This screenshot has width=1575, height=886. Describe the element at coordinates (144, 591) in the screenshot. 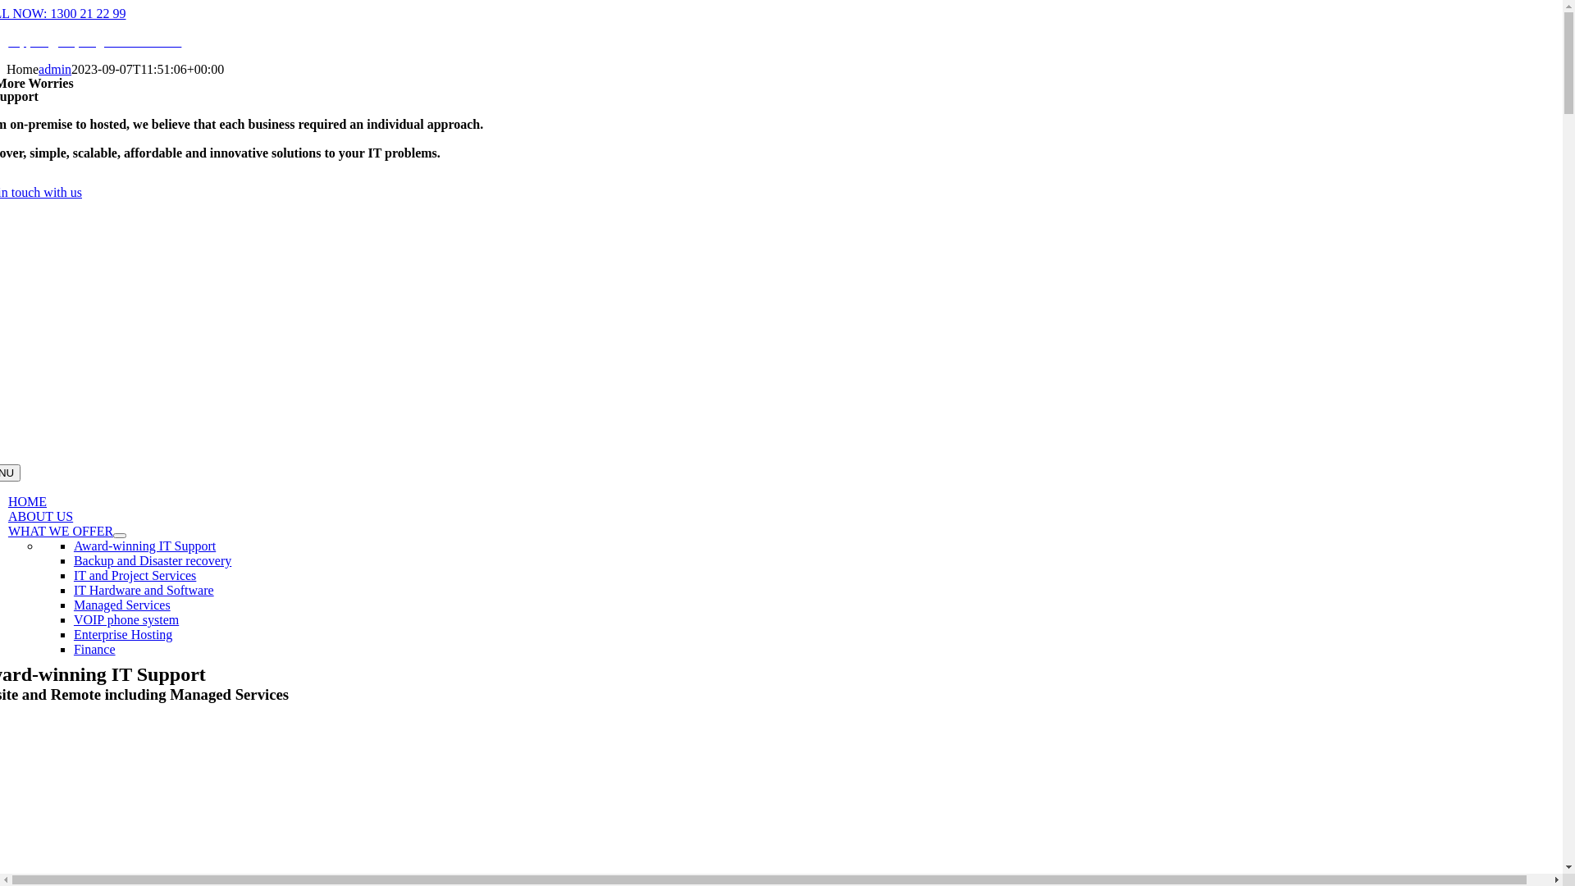

I see `IT Hardware and Software` at that location.